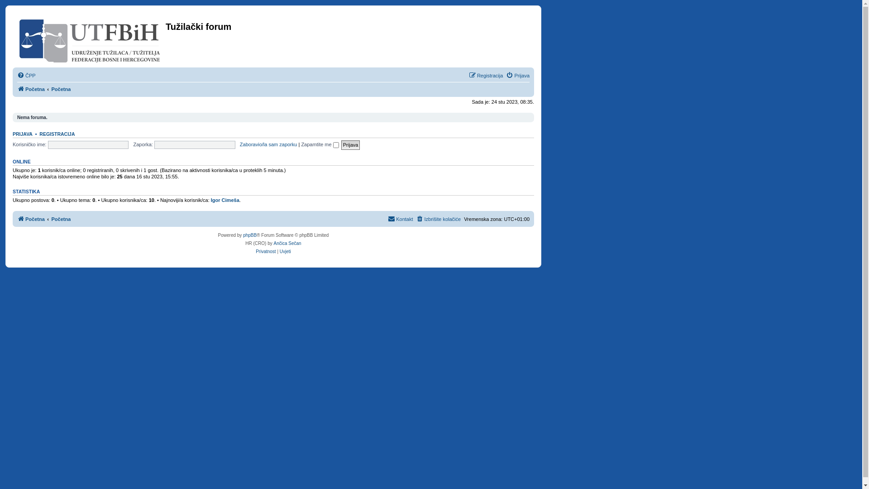  What do you see at coordinates (486, 76) in the screenshot?
I see `Registracija` at bounding box center [486, 76].